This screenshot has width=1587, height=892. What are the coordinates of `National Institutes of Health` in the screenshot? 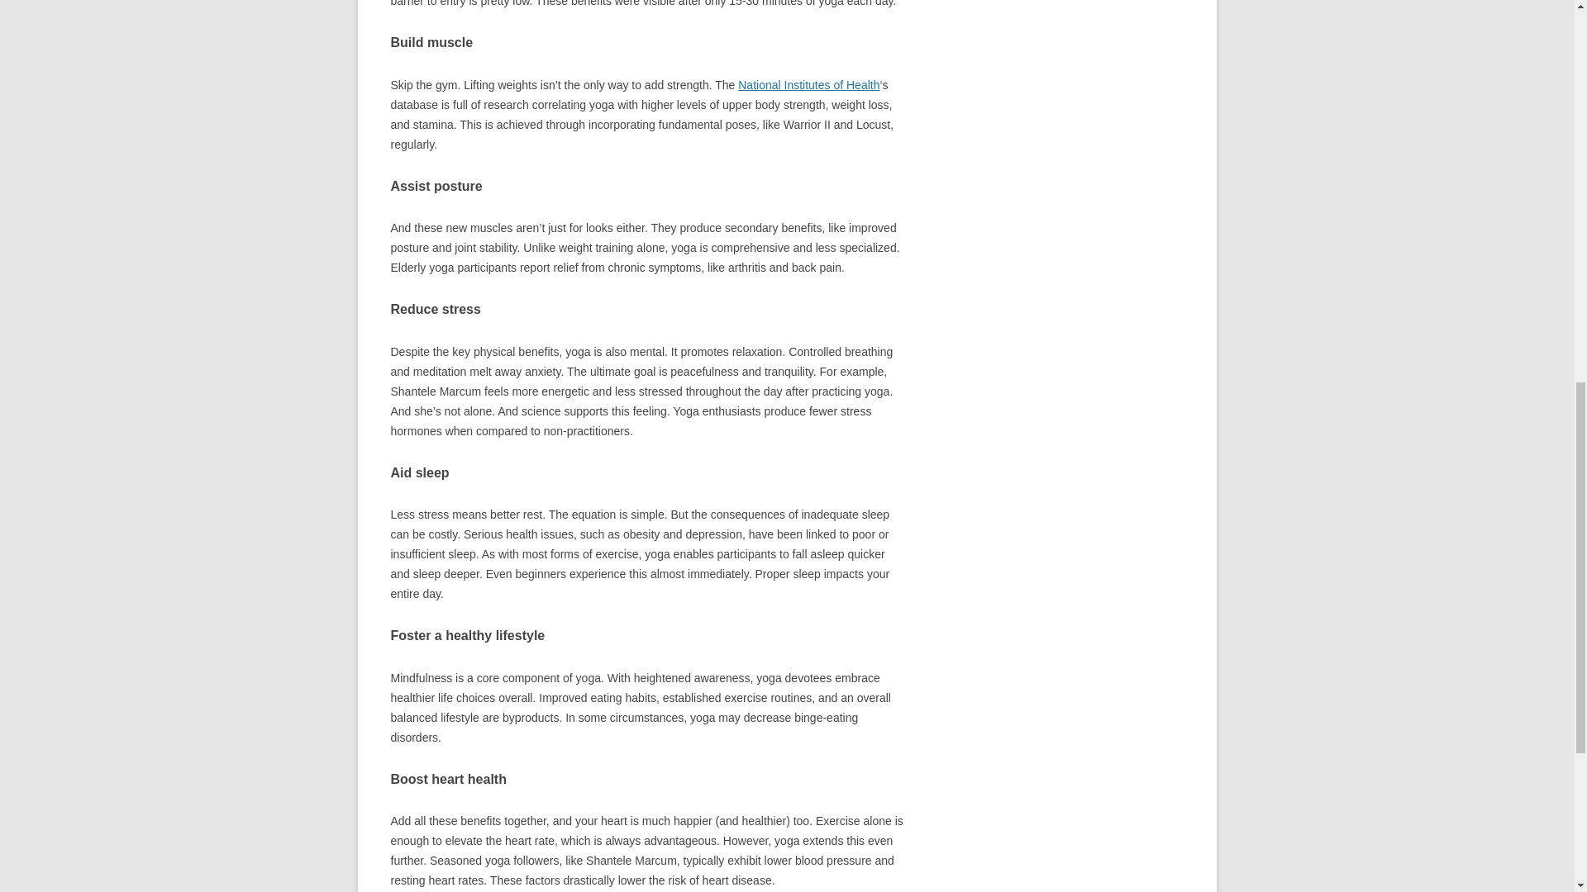 It's located at (808, 85).